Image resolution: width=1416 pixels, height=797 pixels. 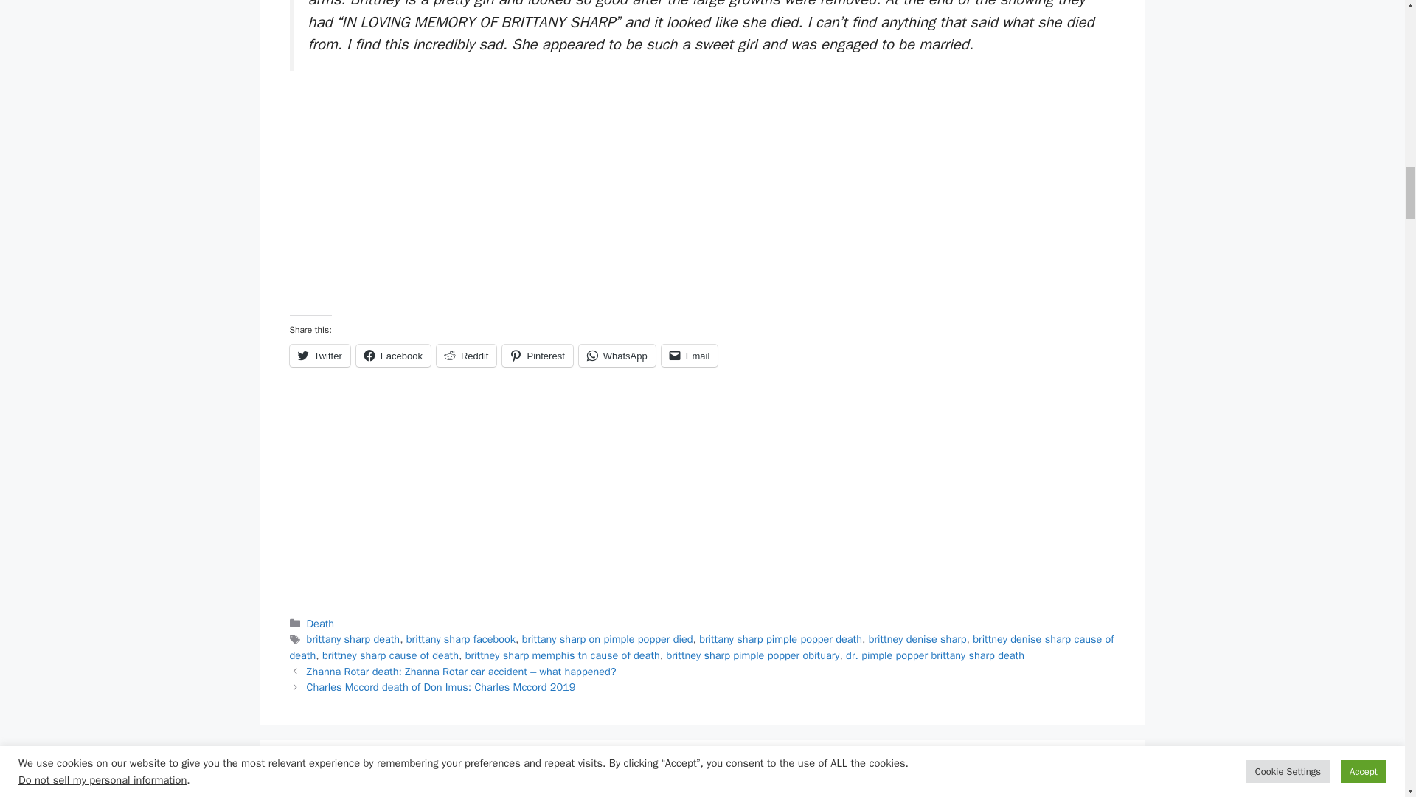 I want to click on Click to share on WhatsApp, so click(x=617, y=355).